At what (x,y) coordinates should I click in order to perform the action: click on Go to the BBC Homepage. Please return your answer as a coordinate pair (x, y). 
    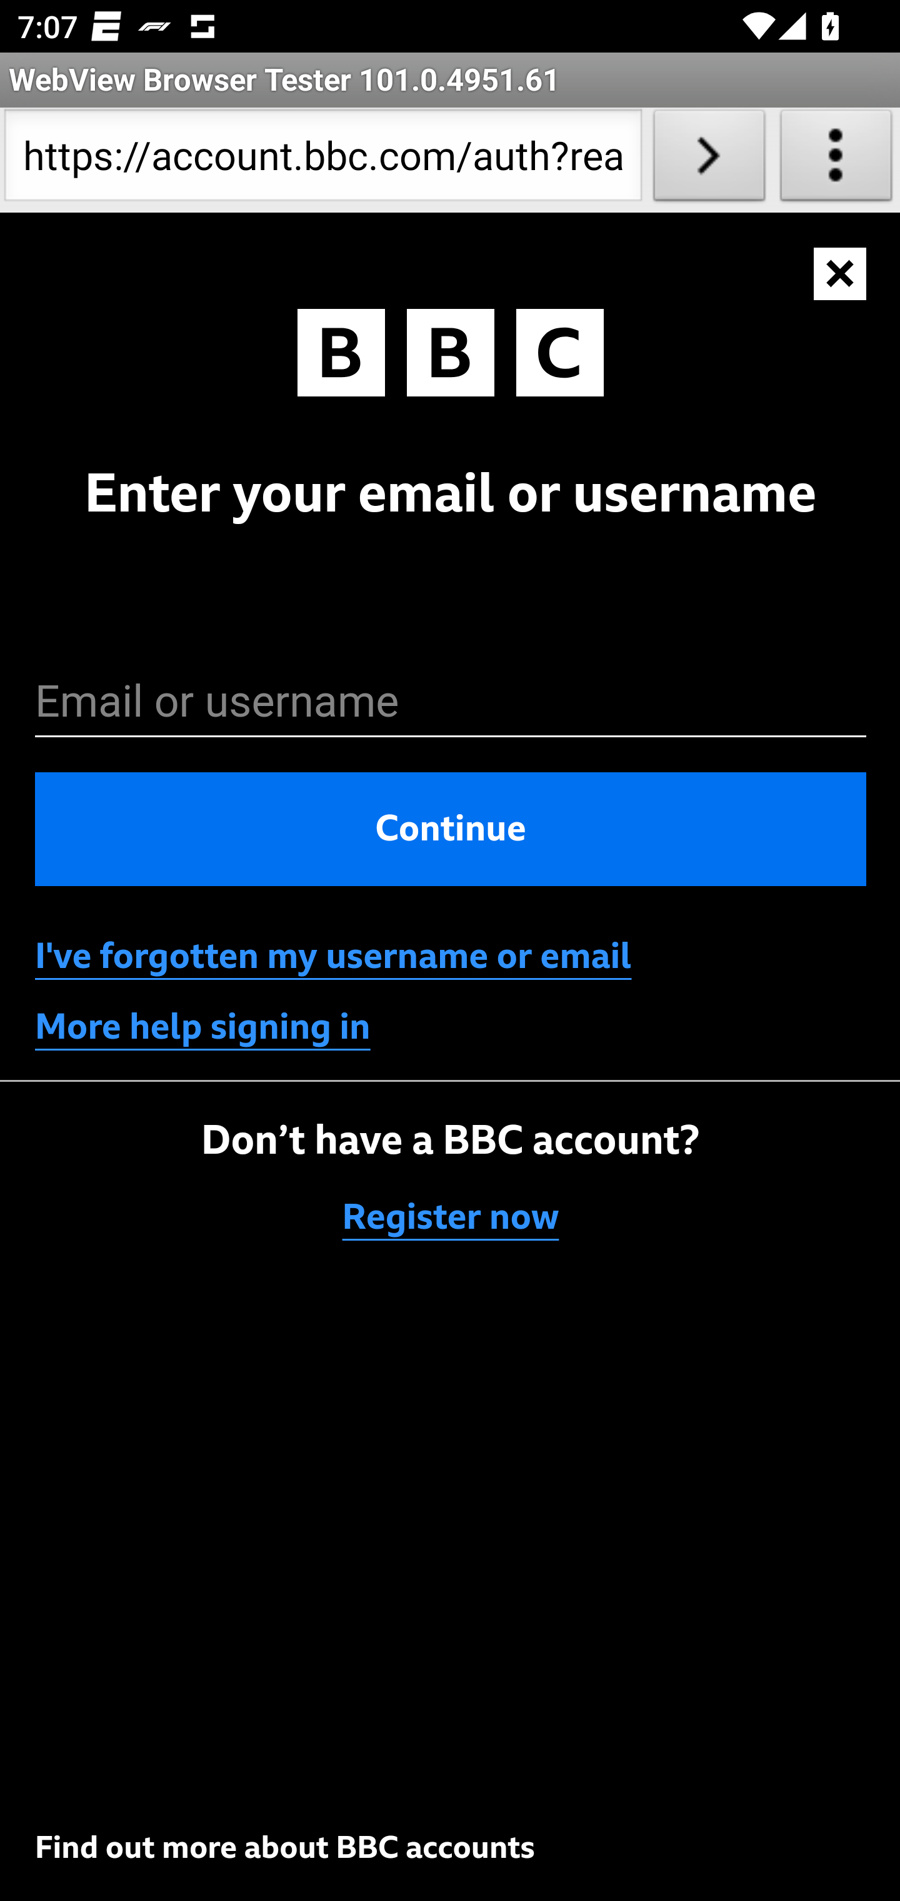
    Looking at the image, I should click on (451, 357).